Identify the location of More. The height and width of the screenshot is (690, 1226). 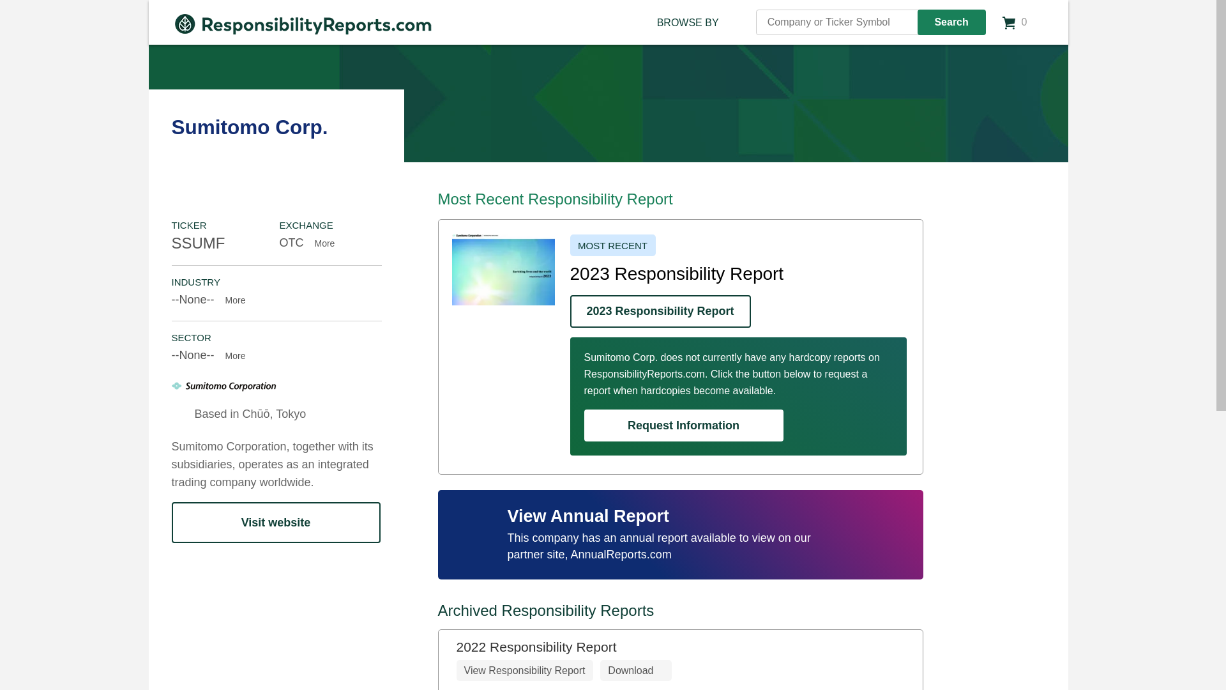
(327, 243).